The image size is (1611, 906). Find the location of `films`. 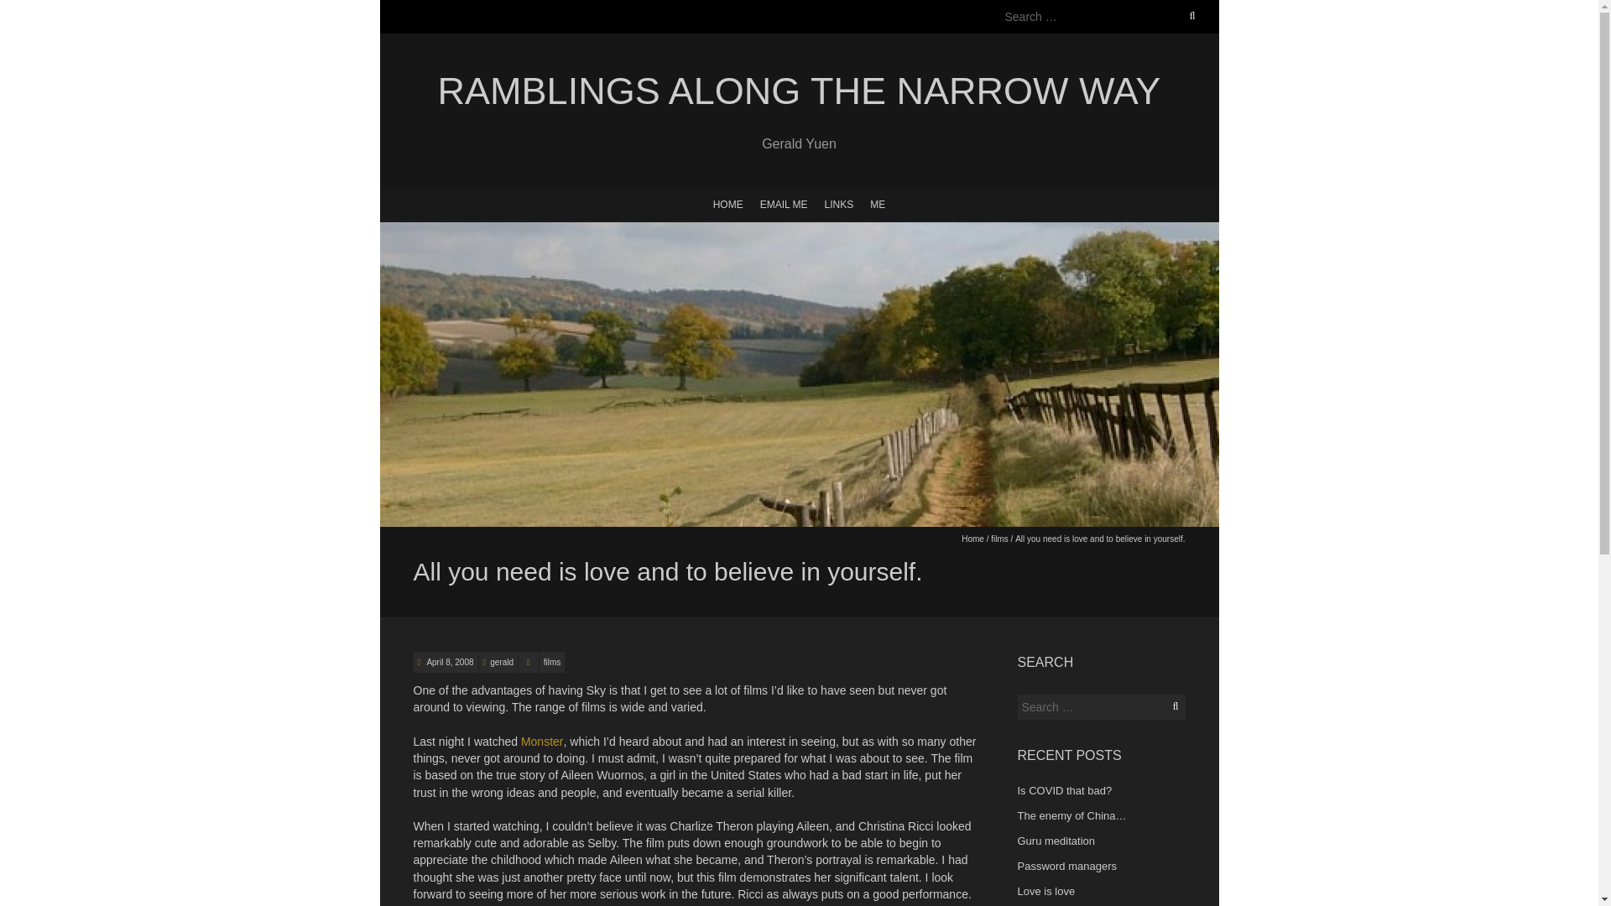

films is located at coordinates (552, 662).